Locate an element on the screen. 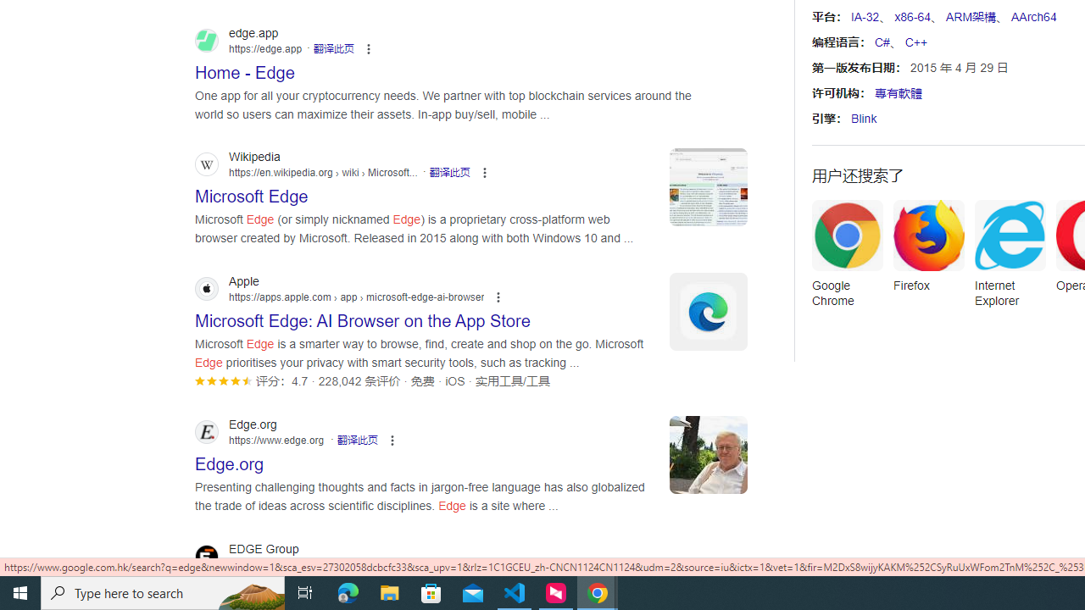 Image resolution: width=1085 pixels, height=610 pixels. Internet Explorer is located at coordinates (1010, 259).